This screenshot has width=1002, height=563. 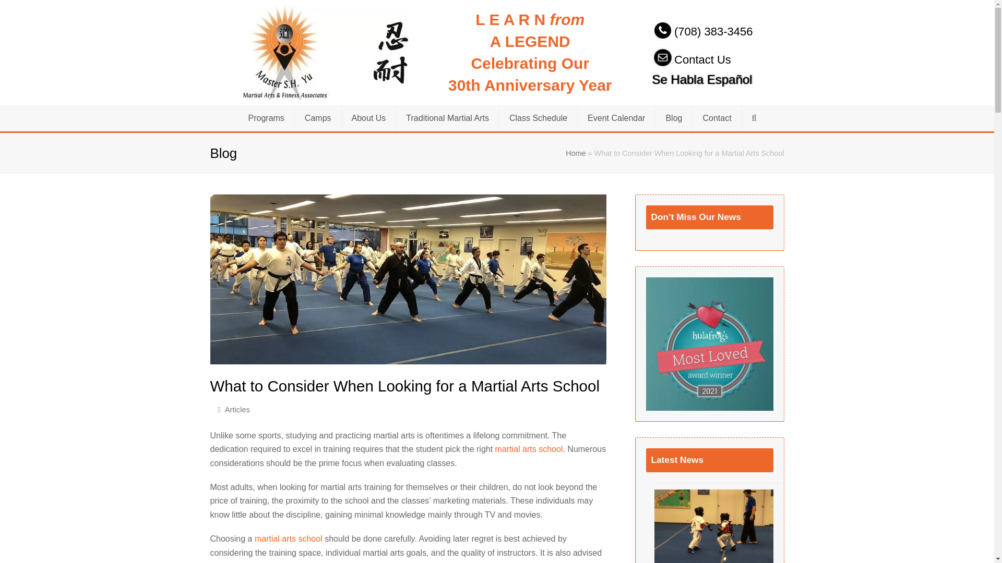 I want to click on Traditional Martial Arts, so click(x=447, y=118).